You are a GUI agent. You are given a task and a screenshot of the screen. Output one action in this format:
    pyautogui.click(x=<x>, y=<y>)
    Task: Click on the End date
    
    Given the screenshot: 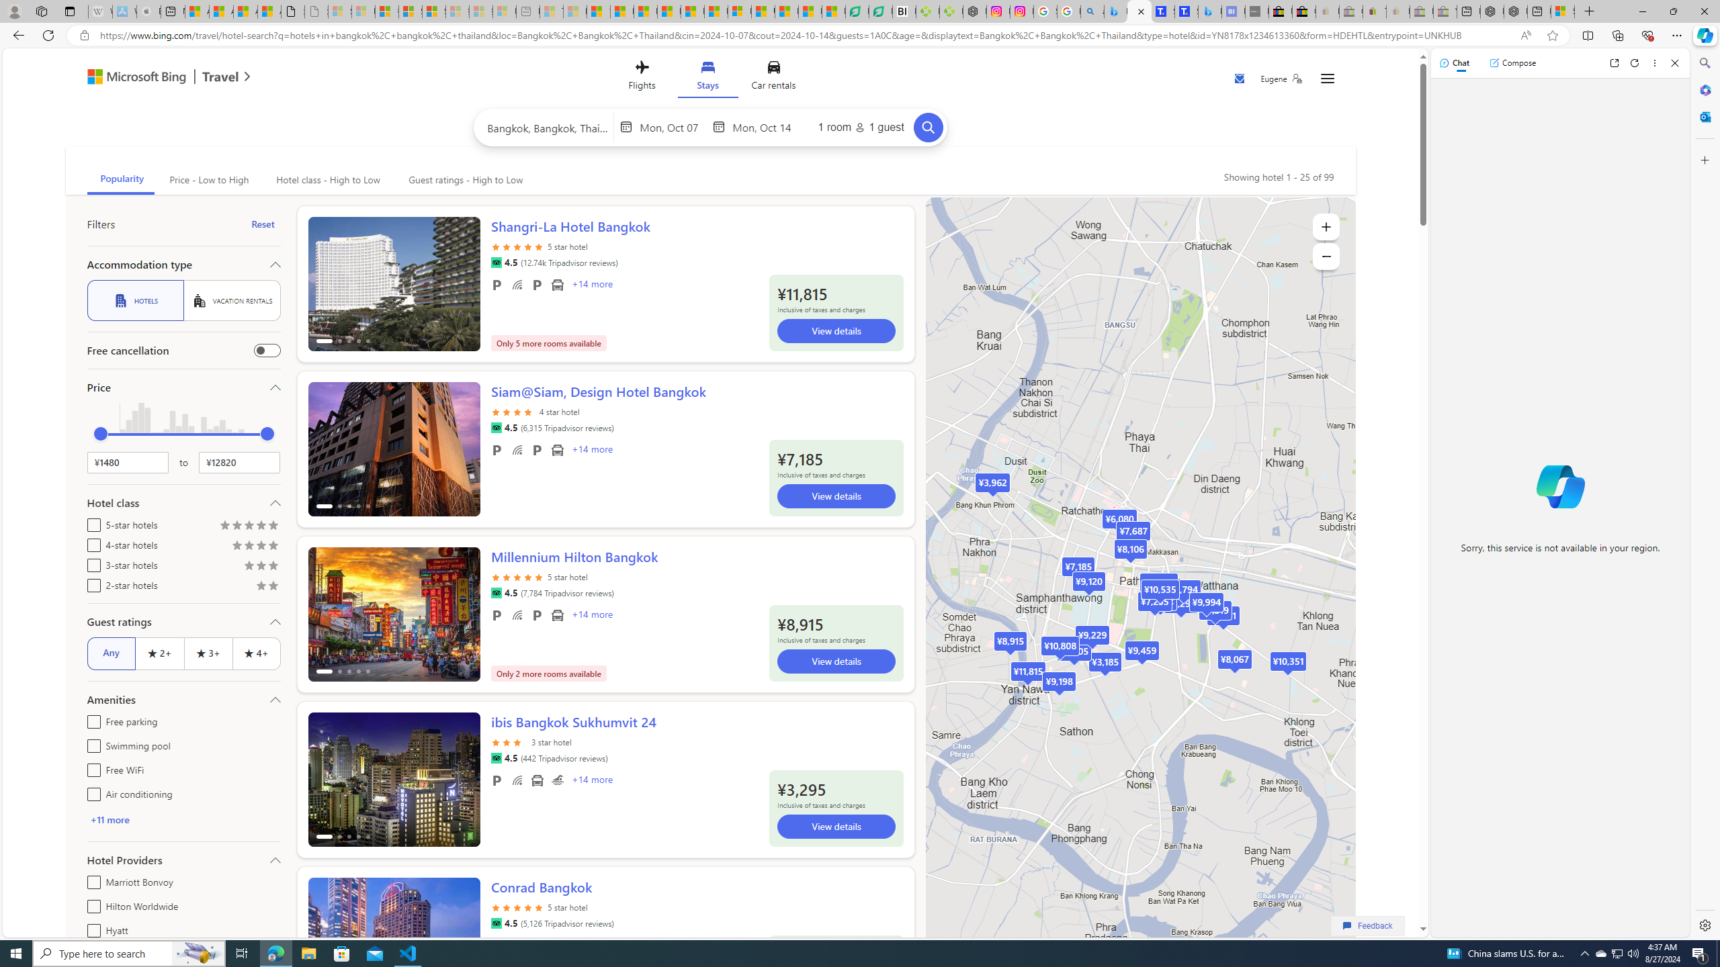 What is the action you would take?
    pyautogui.click(x=765, y=127)
    